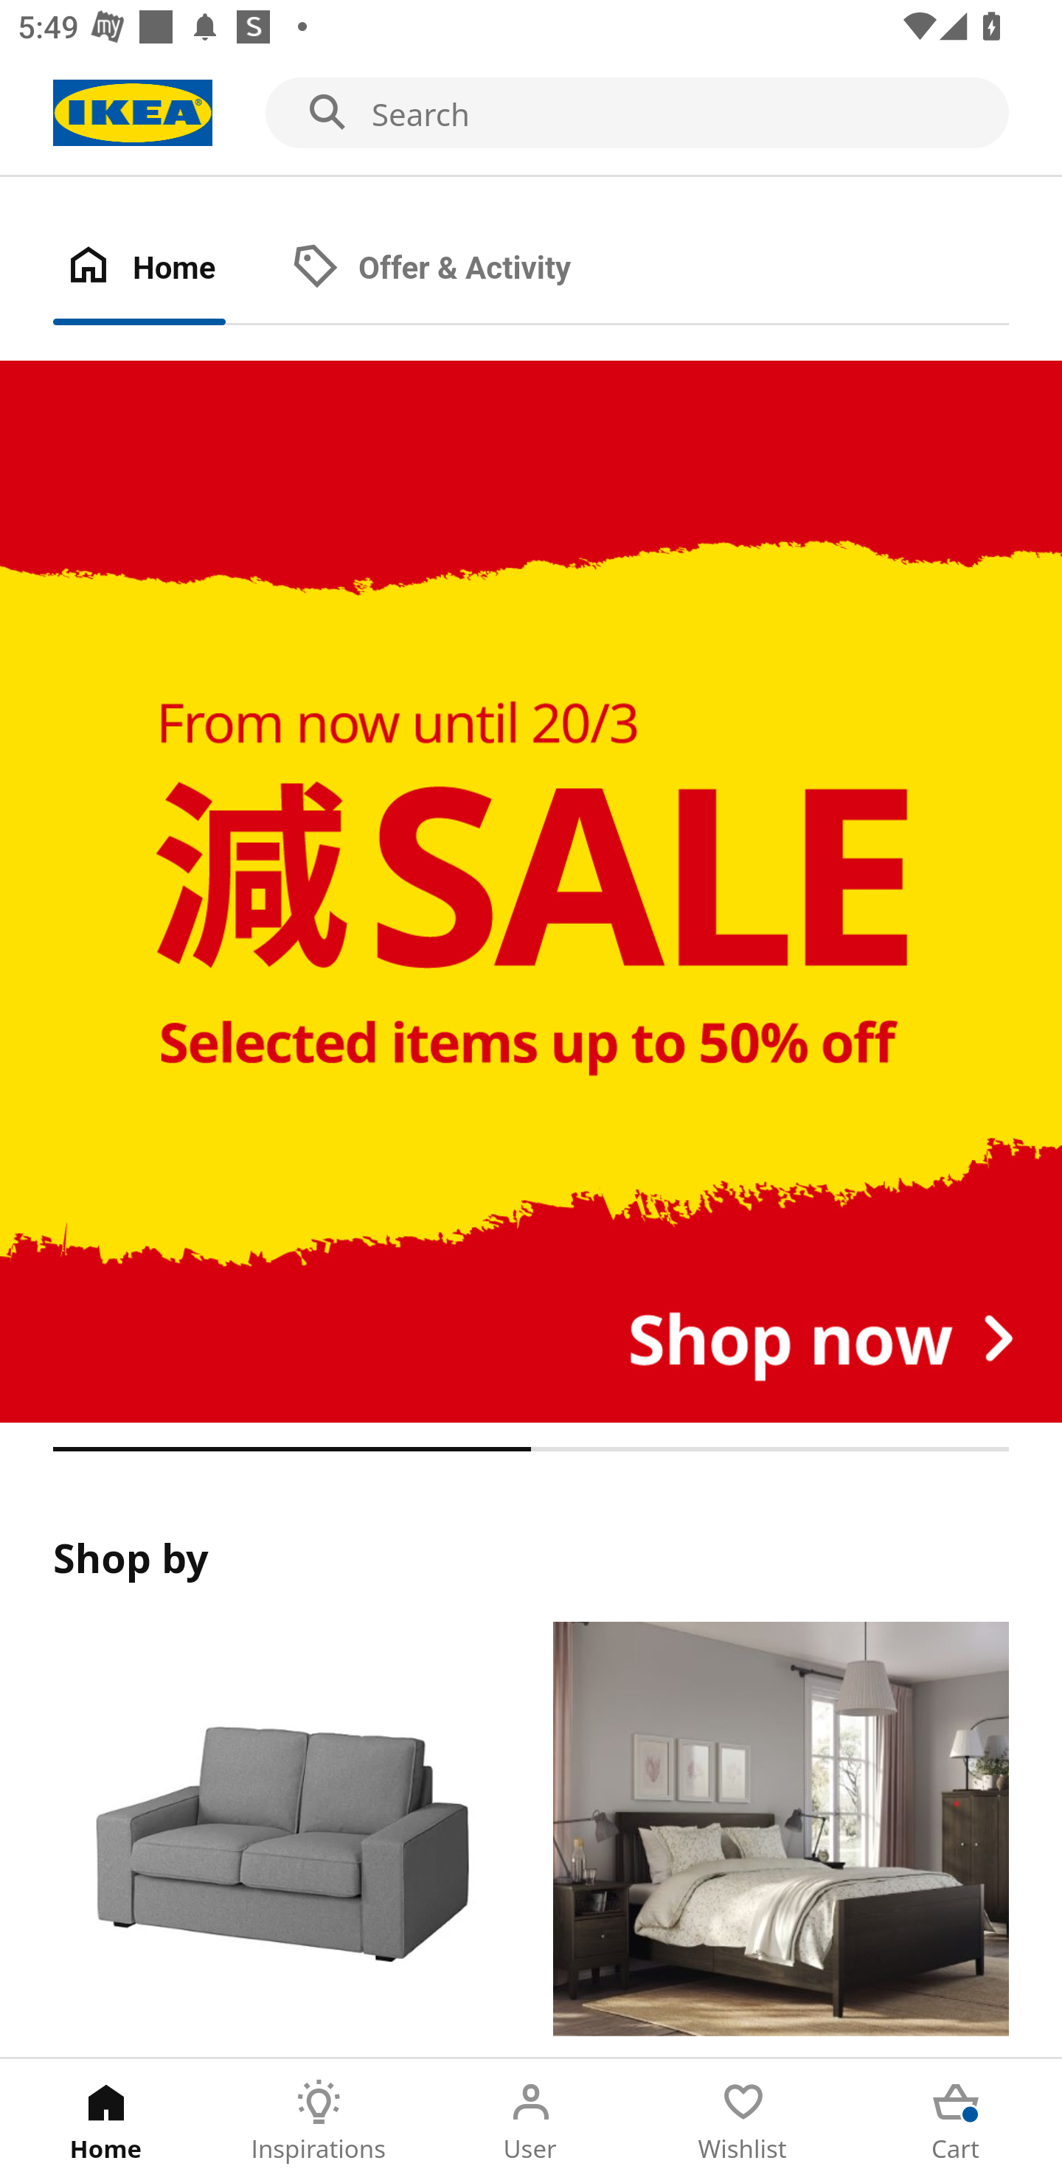 This screenshot has width=1062, height=2183. What do you see at coordinates (743, 2121) in the screenshot?
I see `Wishlist
Tab 4 of 5` at bounding box center [743, 2121].